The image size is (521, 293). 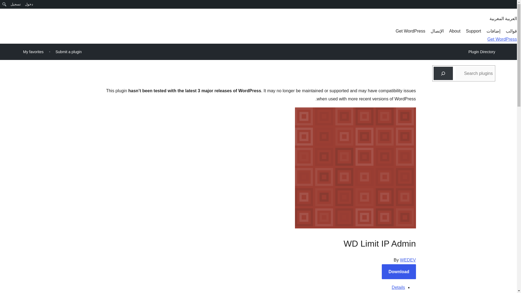 I want to click on Get WordPress, so click(x=410, y=31).